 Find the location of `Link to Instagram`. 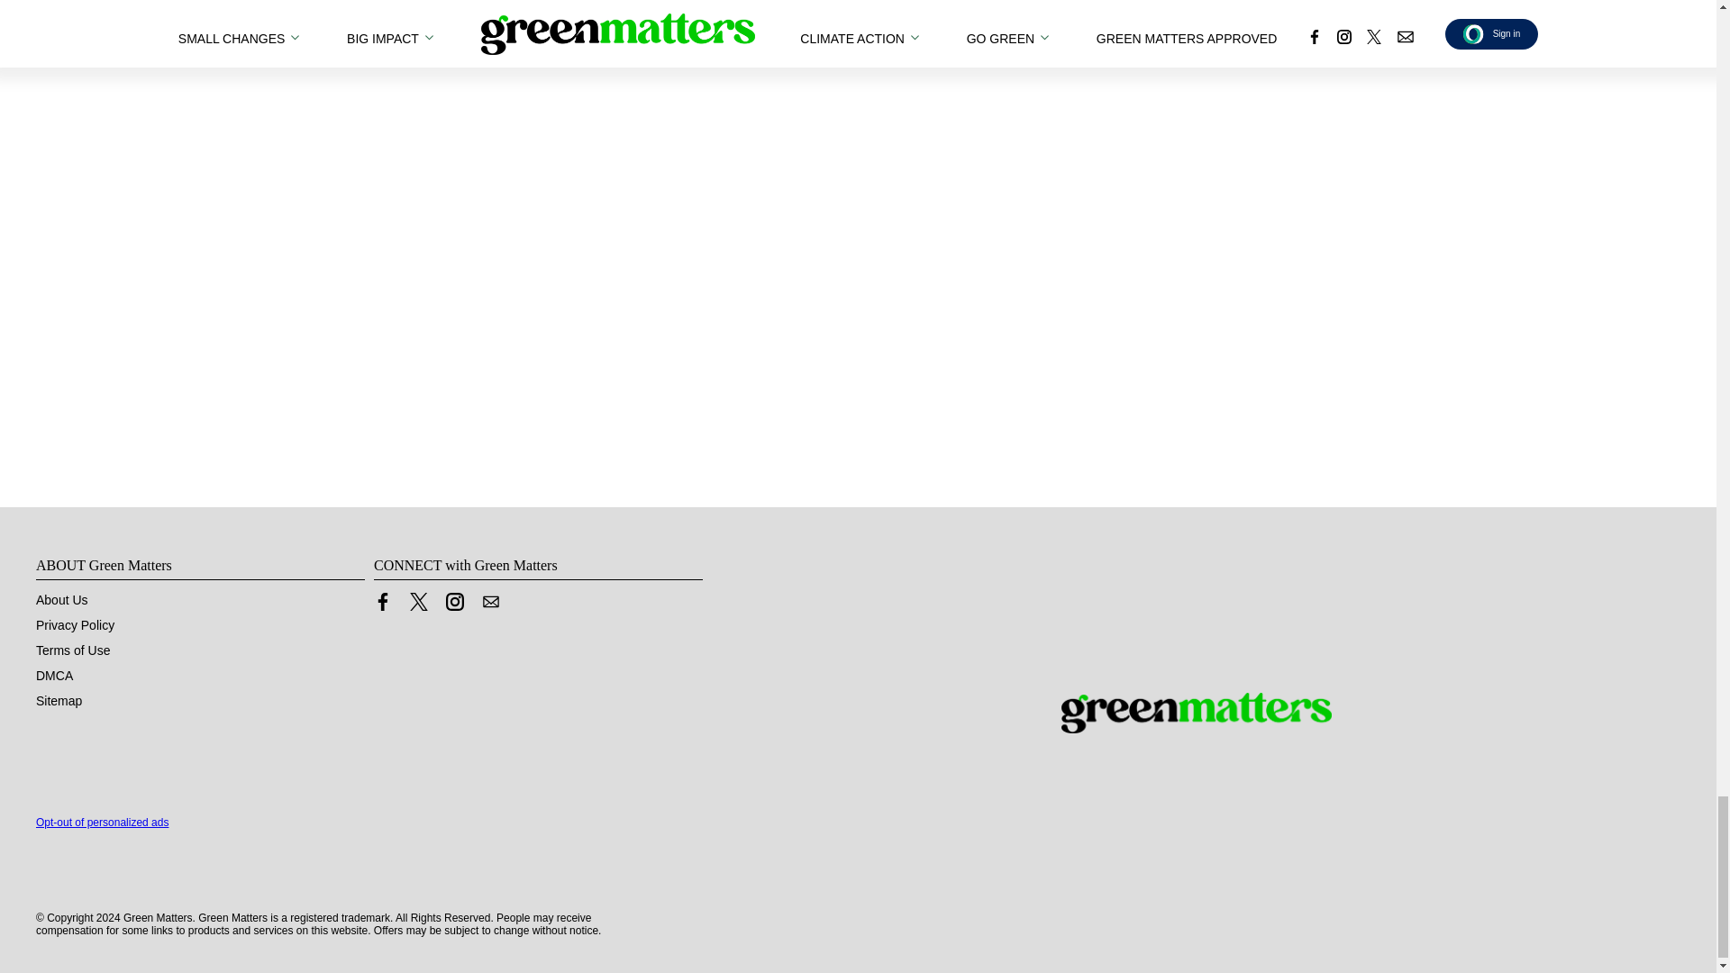

Link to Instagram is located at coordinates (454, 600).